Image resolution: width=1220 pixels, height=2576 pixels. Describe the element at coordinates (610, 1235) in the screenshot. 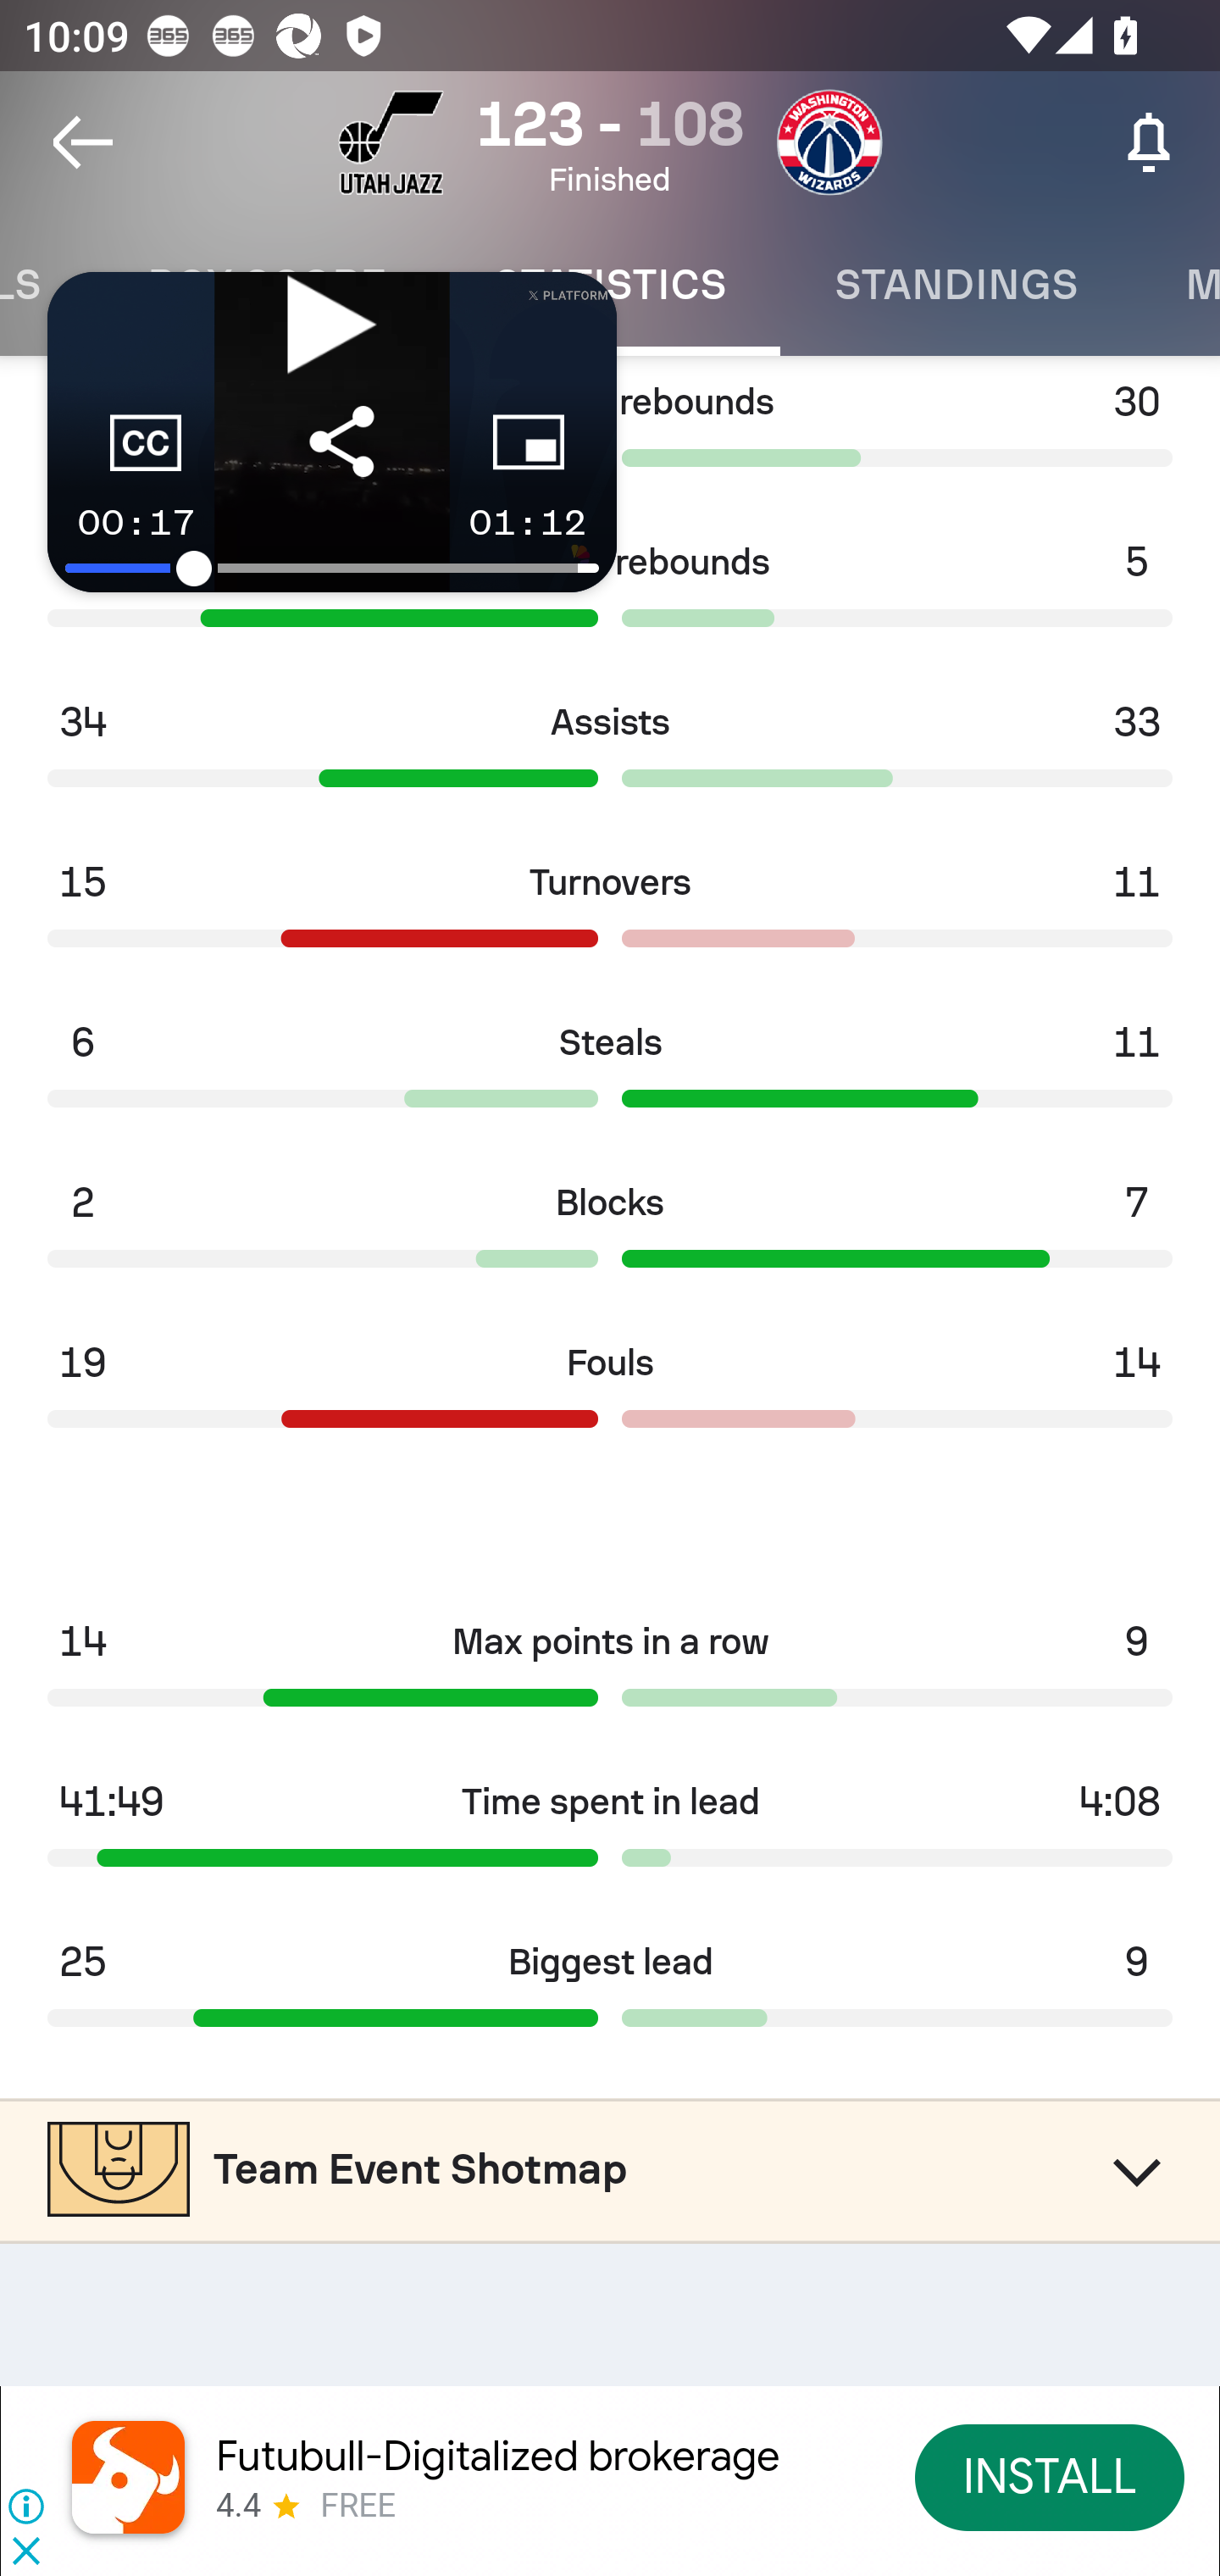

I see `2 Blocks 7 222.0 777.0` at that location.